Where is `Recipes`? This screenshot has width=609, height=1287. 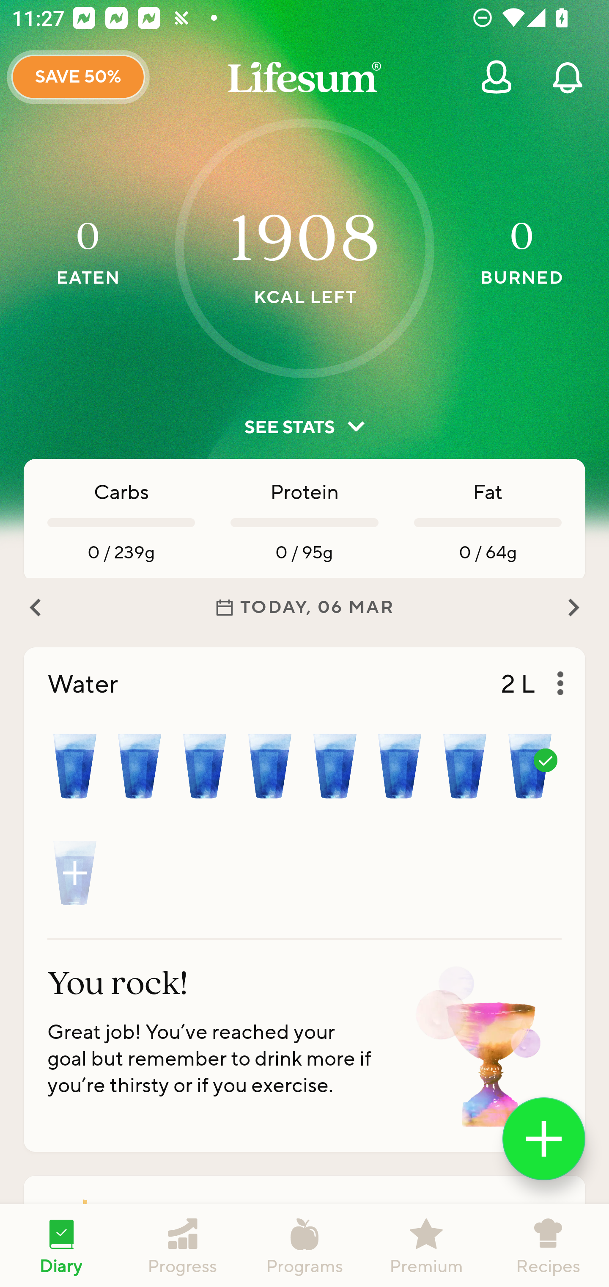
Recipes is located at coordinates (548, 1246).